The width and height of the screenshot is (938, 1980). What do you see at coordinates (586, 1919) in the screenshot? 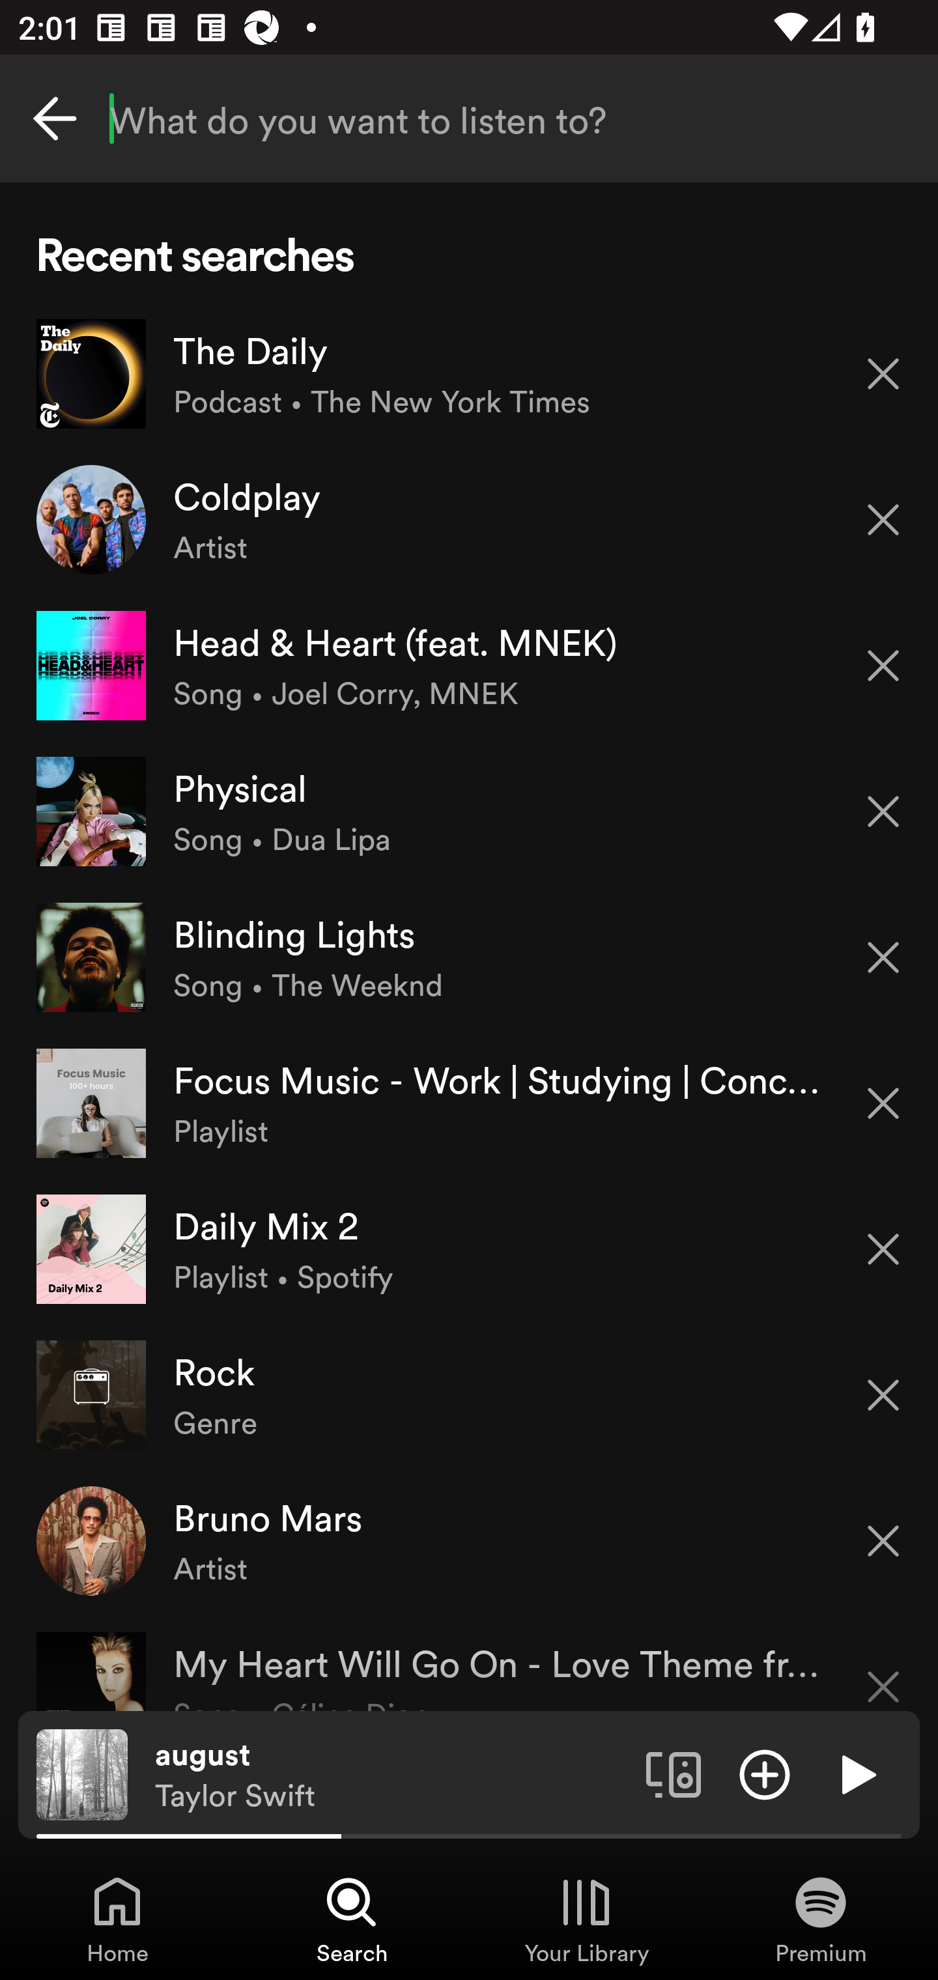
I see `Your Library, Tab 3 of 4 Your Library Your Library` at bounding box center [586, 1919].